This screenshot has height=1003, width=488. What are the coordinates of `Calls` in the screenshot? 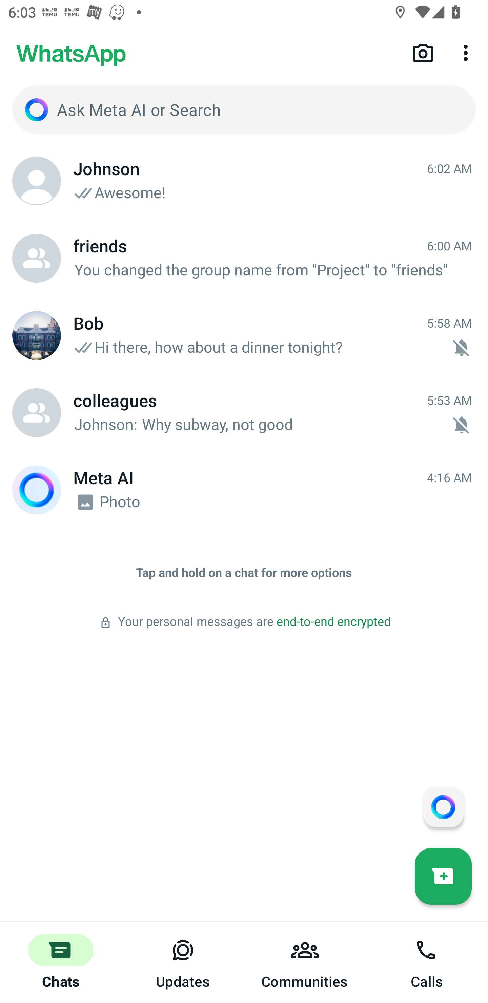 It's located at (427, 962).